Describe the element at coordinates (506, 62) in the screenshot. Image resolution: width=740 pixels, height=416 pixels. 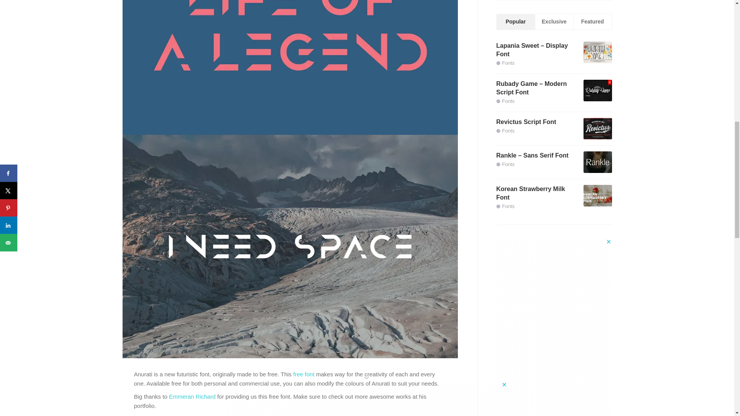
I see `Fonts` at that location.